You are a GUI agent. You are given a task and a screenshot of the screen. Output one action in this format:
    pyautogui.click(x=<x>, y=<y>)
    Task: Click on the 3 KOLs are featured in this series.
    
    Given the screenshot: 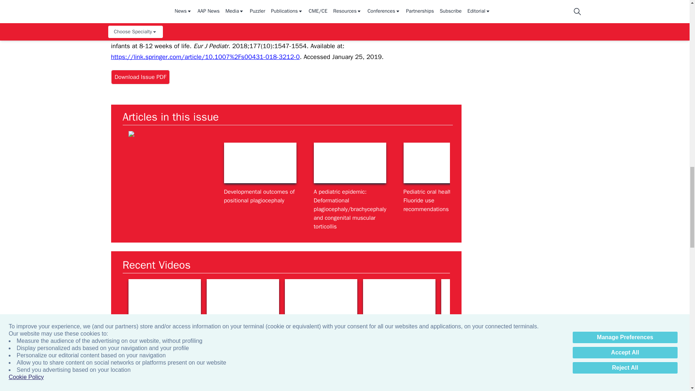 What is the action you would take?
    pyautogui.click(x=399, y=300)
    